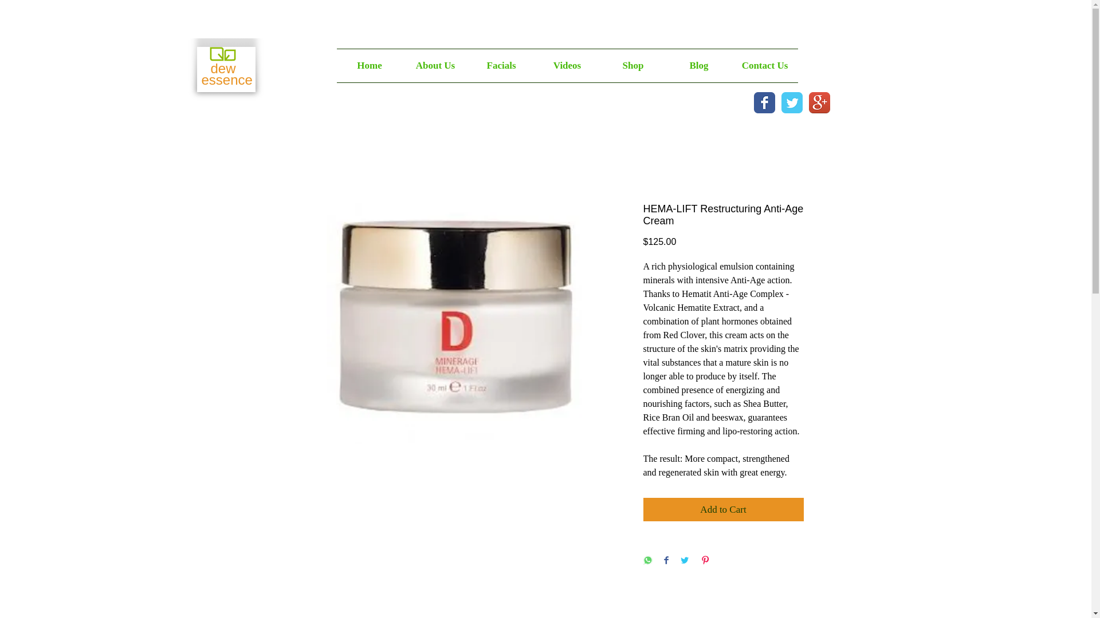 This screenshot has height=618, width=1100. Describe the element at coordinates (369, 65) in the screenshot. I see `Home` at that location.